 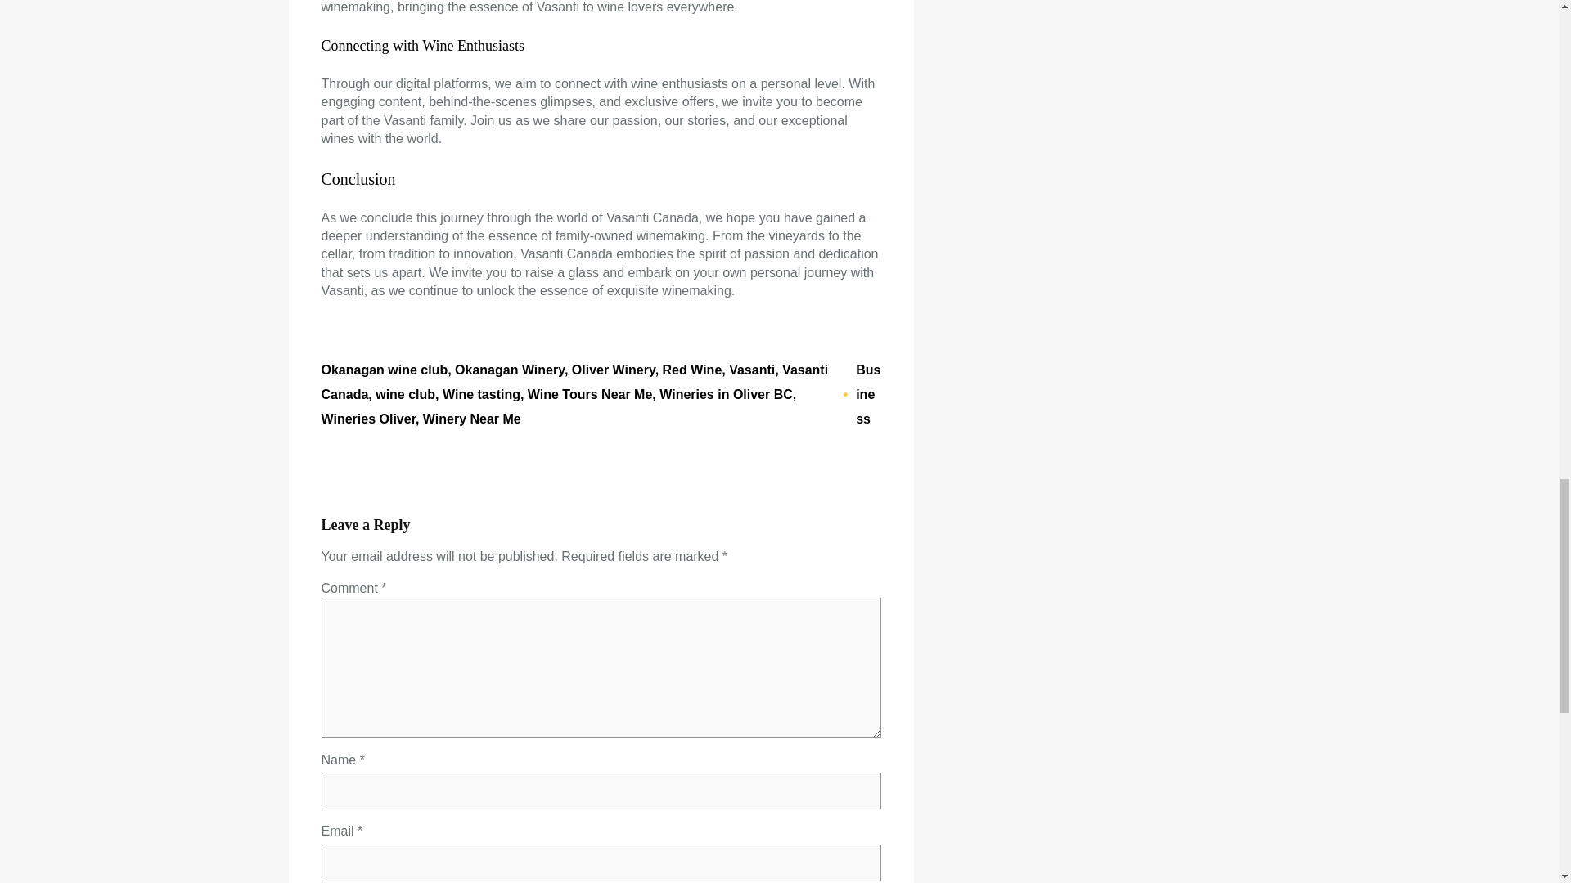 What do you see at coordinates (471, 419) in the screenshot?
I see `Winery Near Me` at bounding box center [471, 419].